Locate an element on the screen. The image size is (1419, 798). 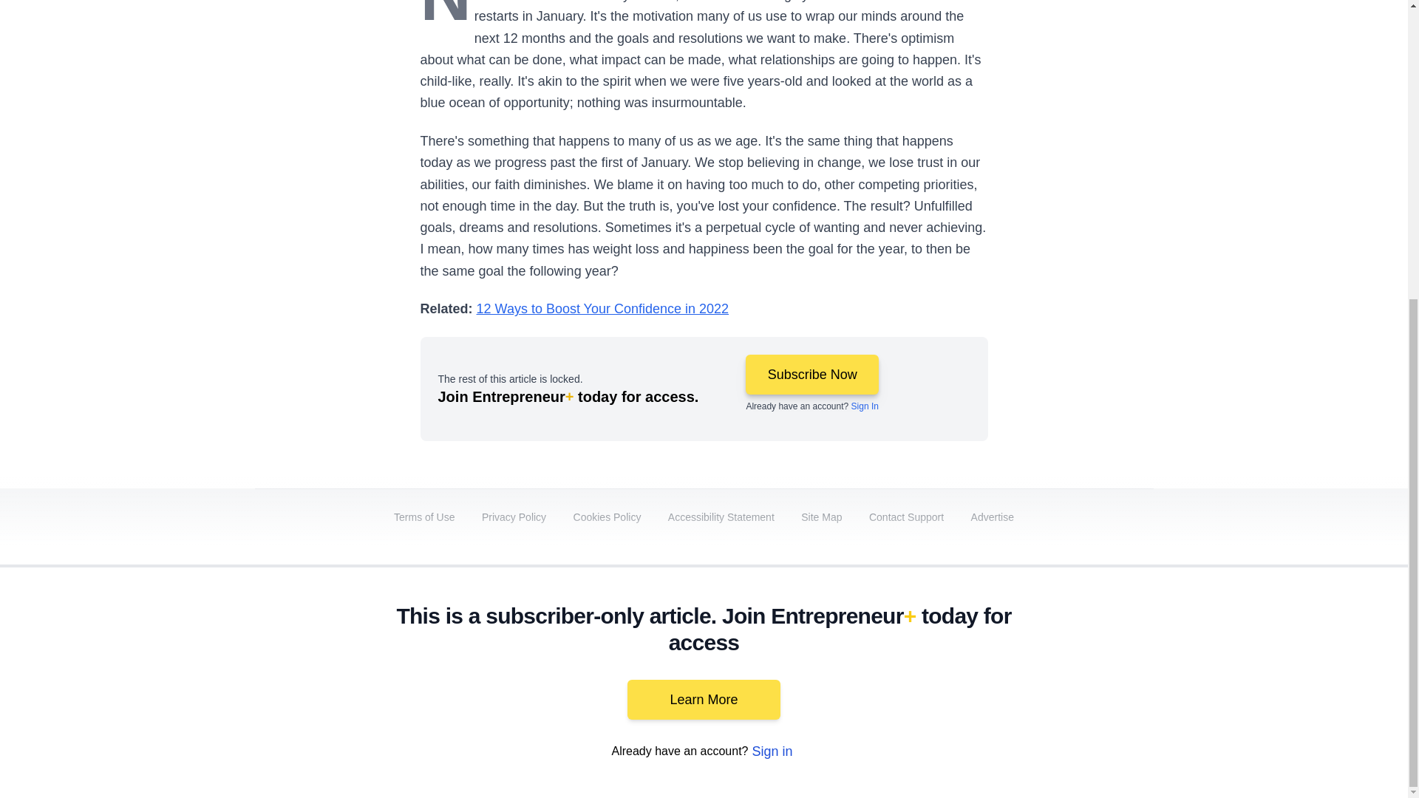
linkedin is located at coordinates (928, 674).